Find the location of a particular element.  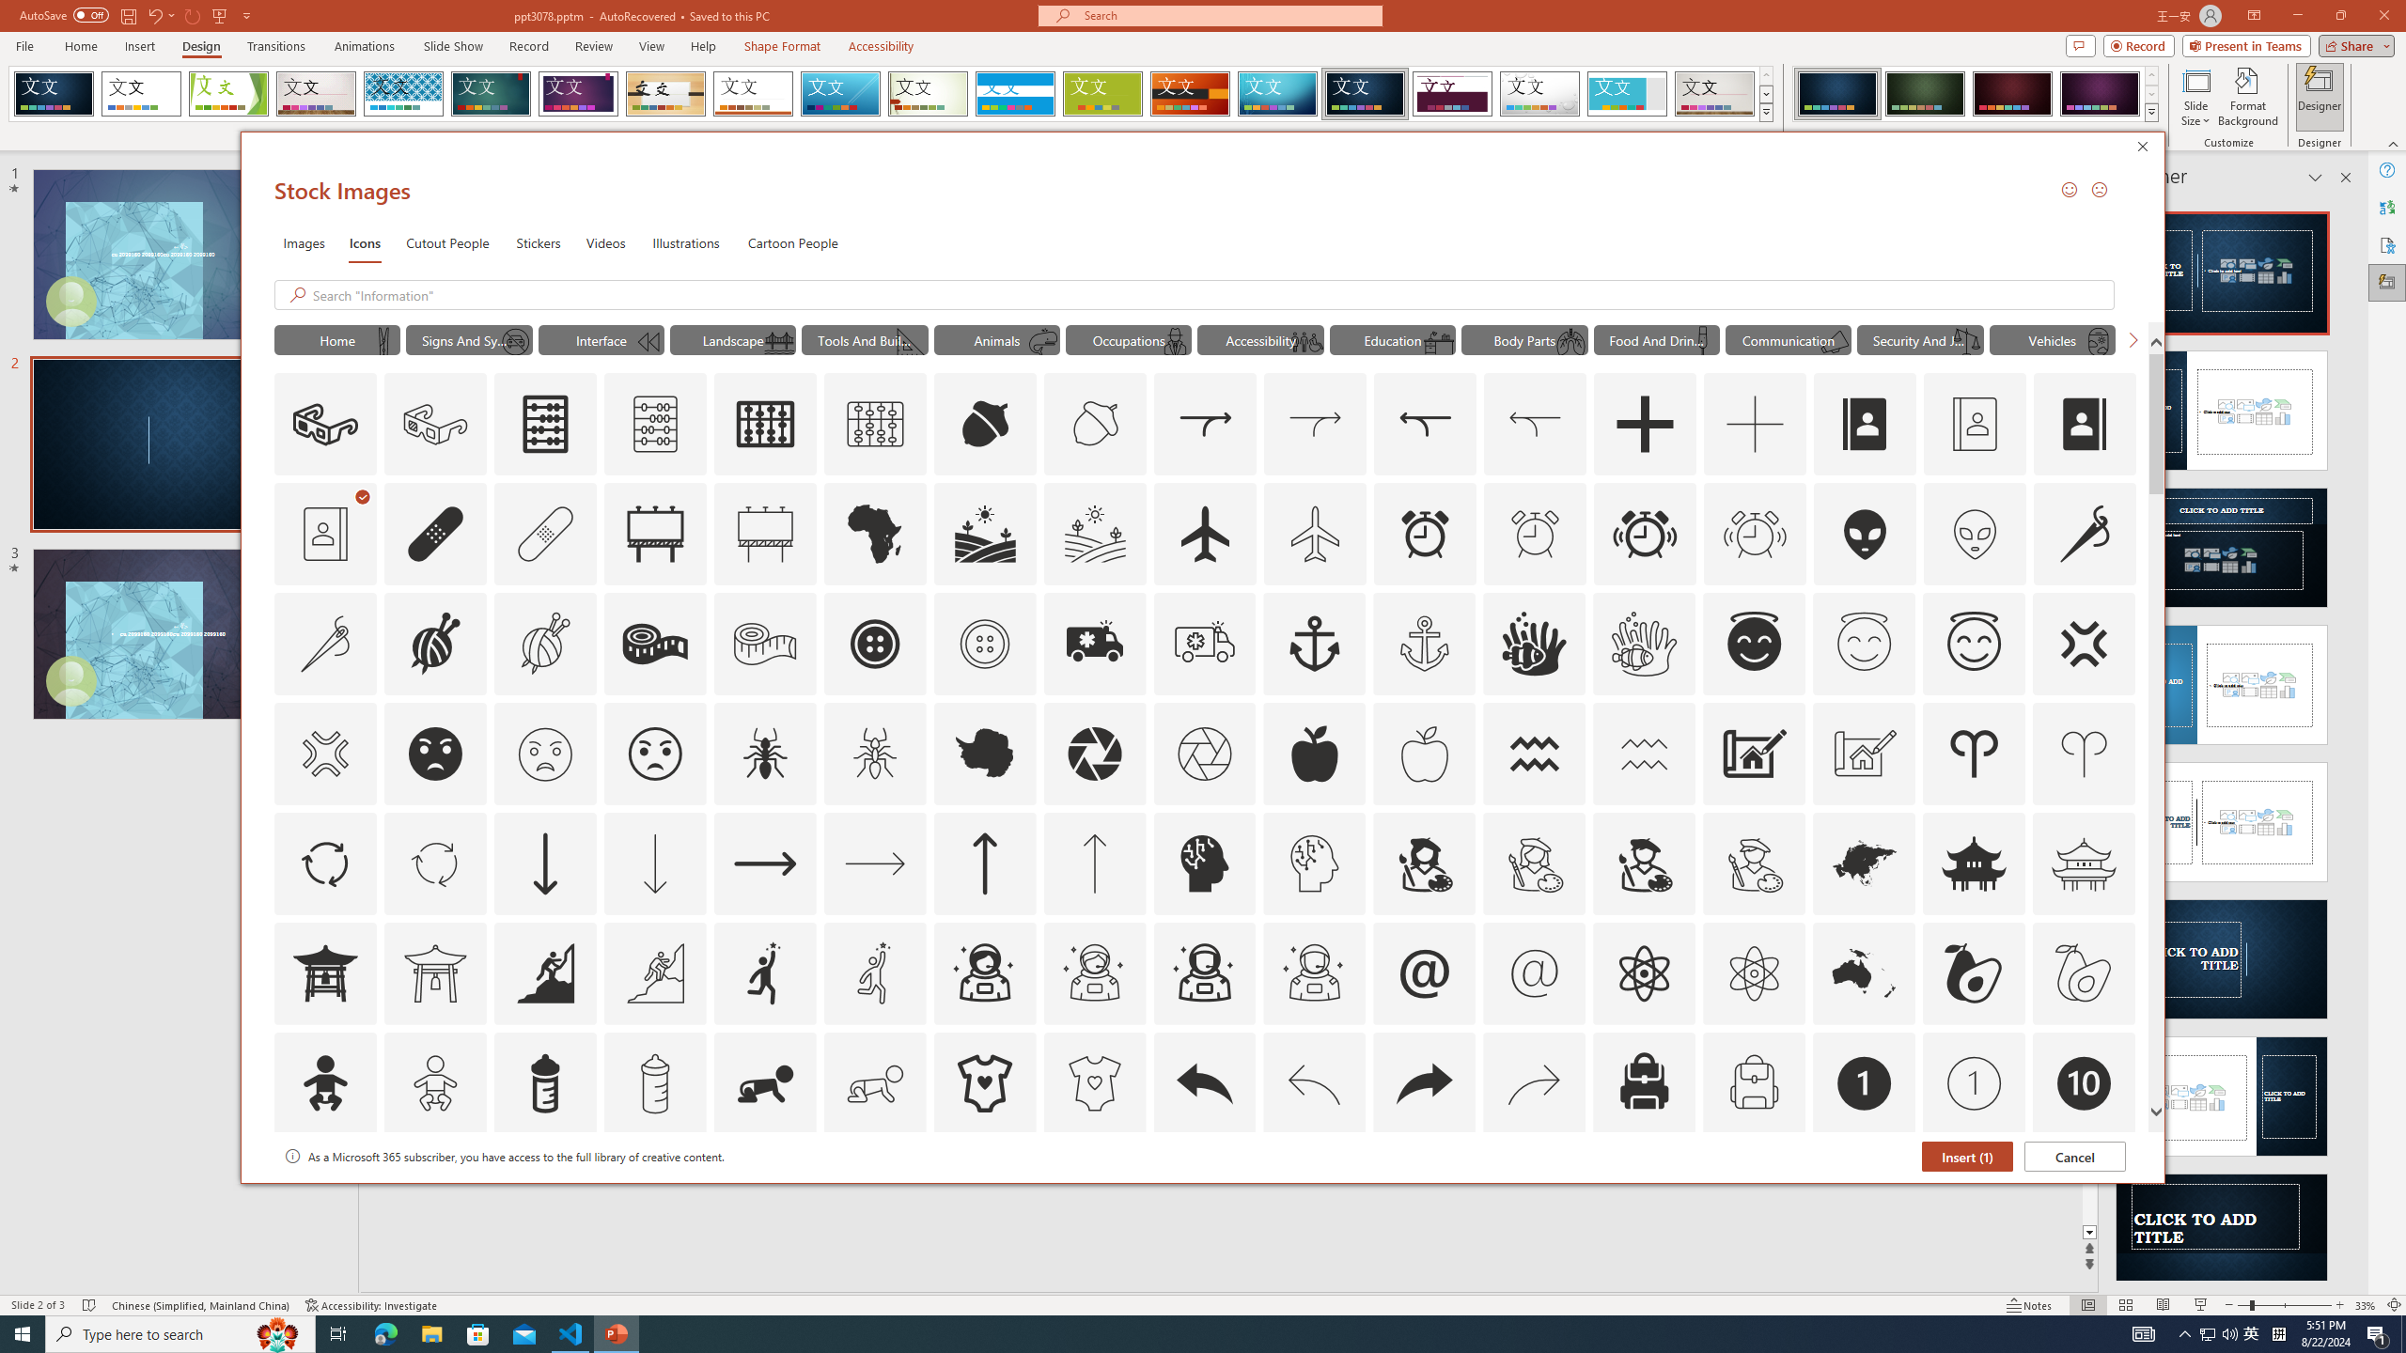

AutomationID: _134_Angel_Face_A is located at coordinates (1754, 641).